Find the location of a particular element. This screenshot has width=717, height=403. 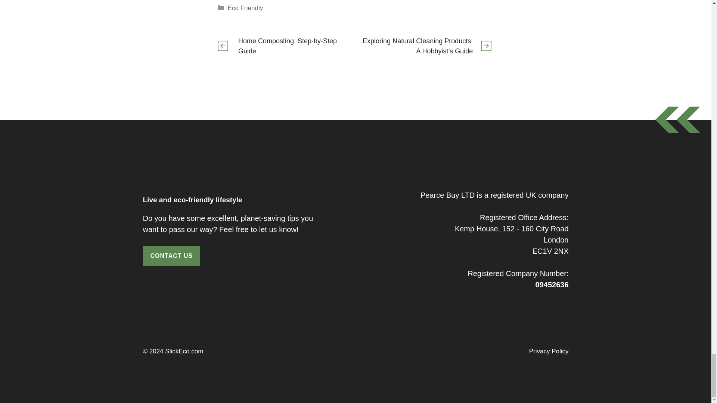

CONTACT US is located at coordinates (171, 256).